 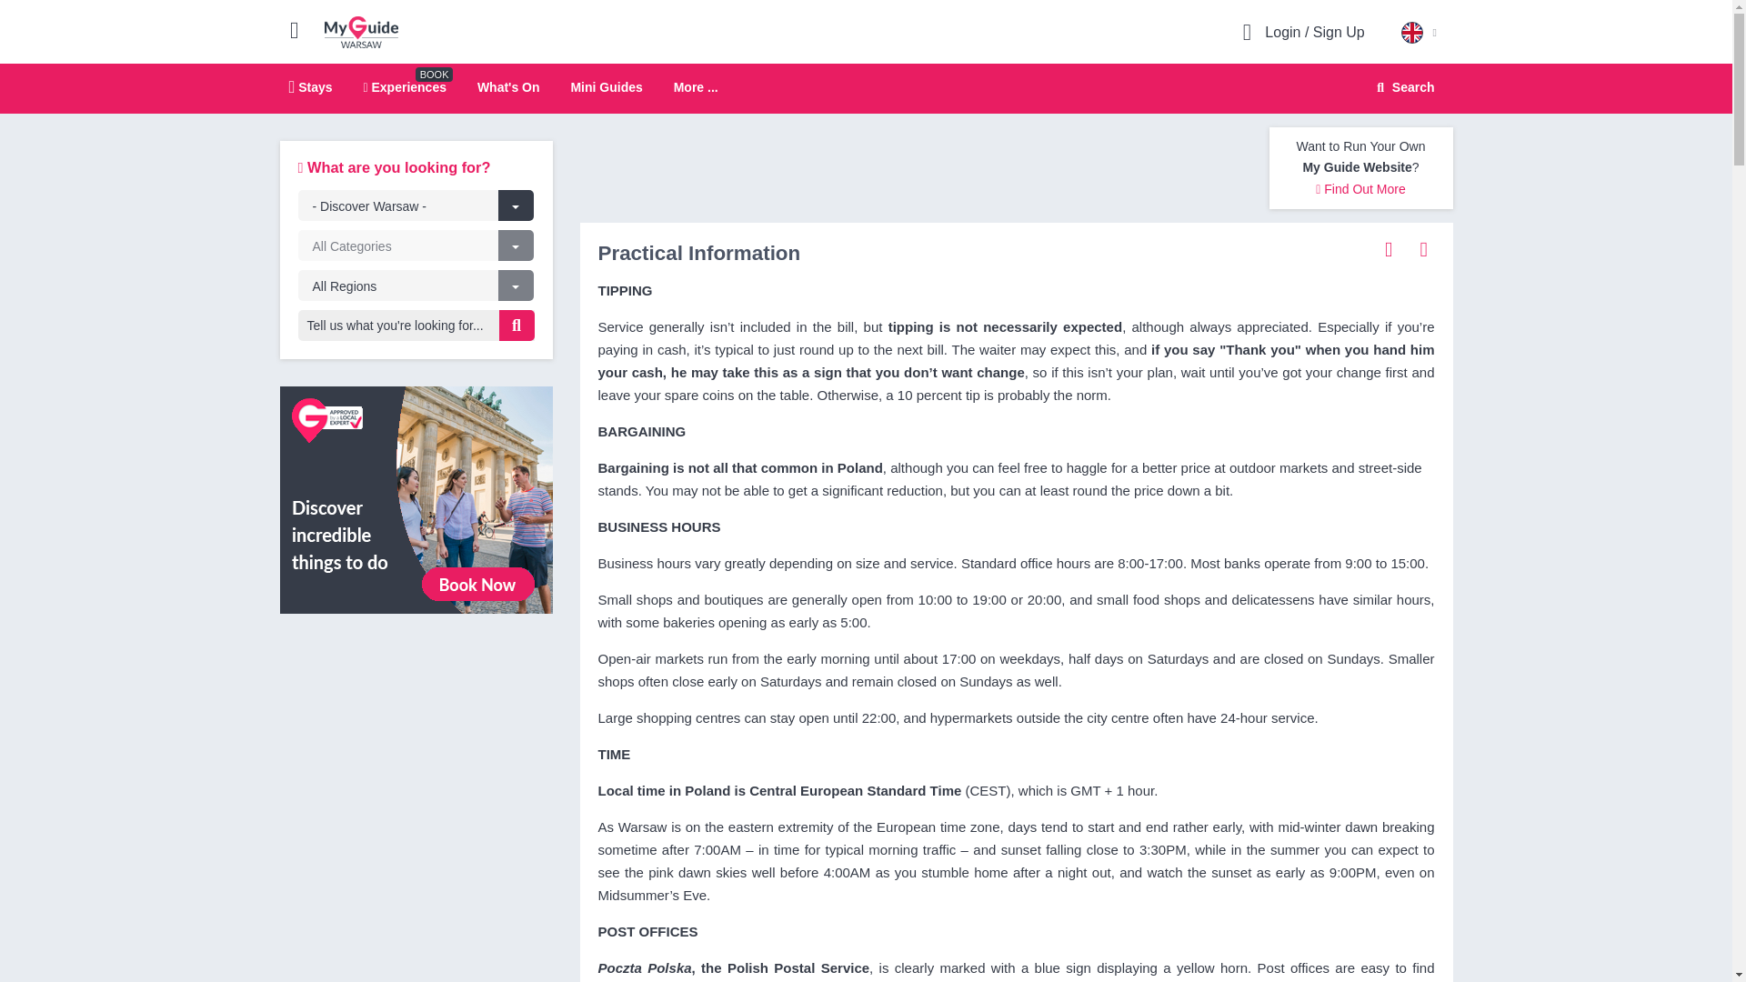 I want to click on Experiences, so click(x=1389, y=248).